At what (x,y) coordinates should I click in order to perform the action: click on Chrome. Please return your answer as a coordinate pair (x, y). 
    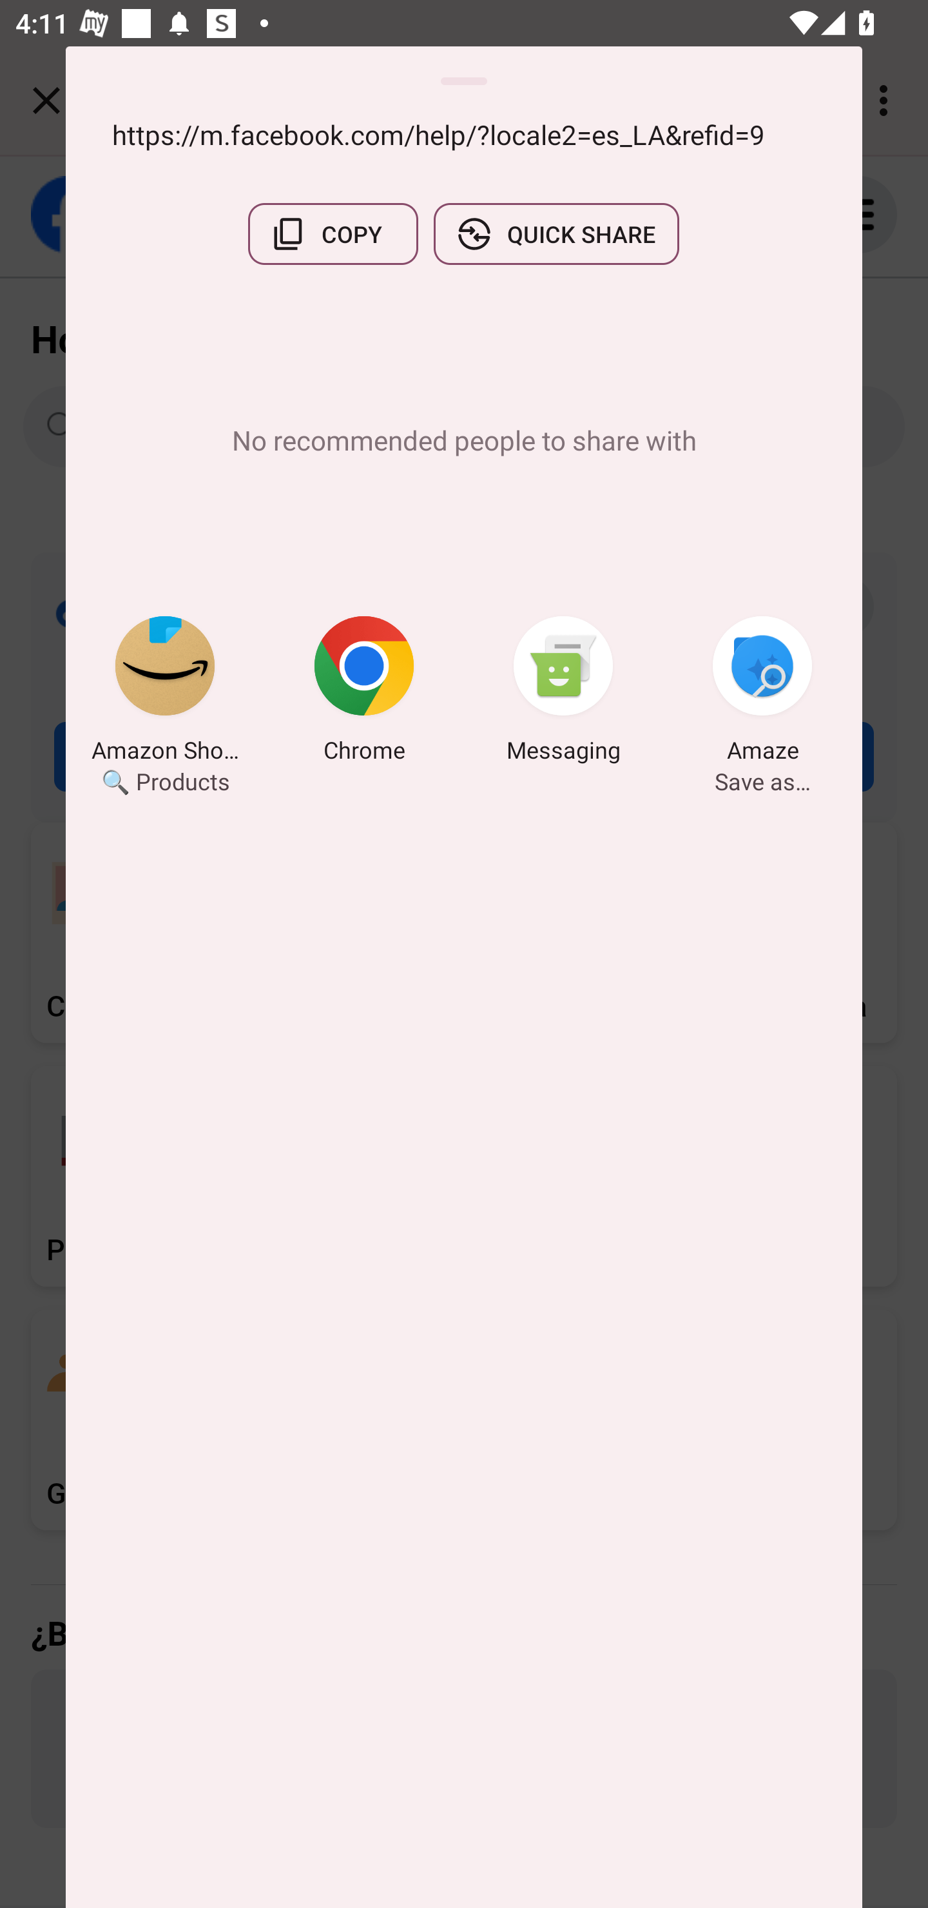
    Looking at the image, I should click on (364, 692).